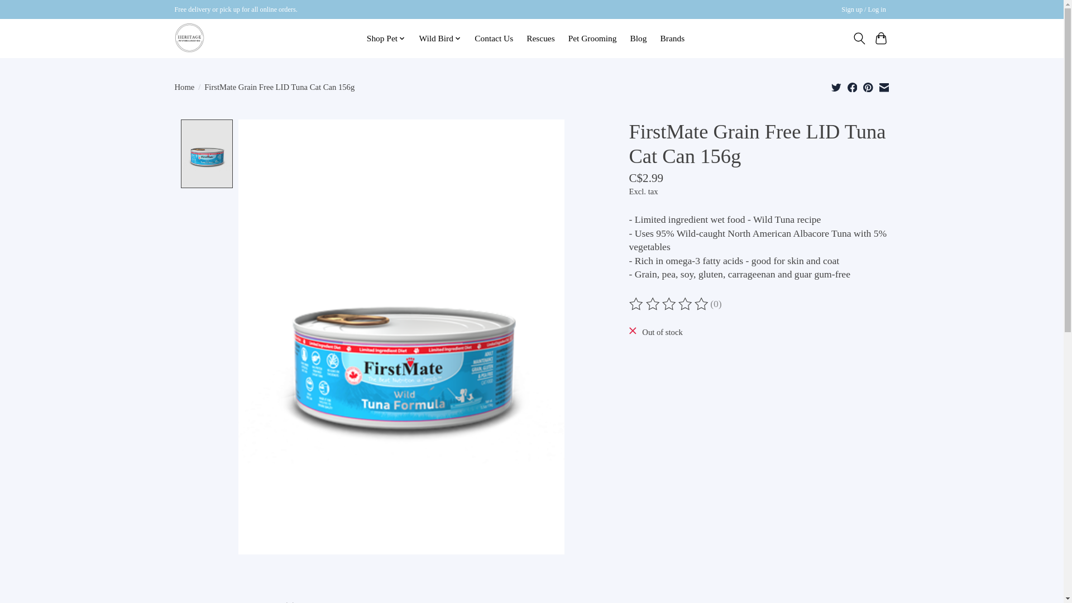  What do you see at coordinates (672, 39) in the screenshot?
I see `Brands` at bounding box center [672, 39].